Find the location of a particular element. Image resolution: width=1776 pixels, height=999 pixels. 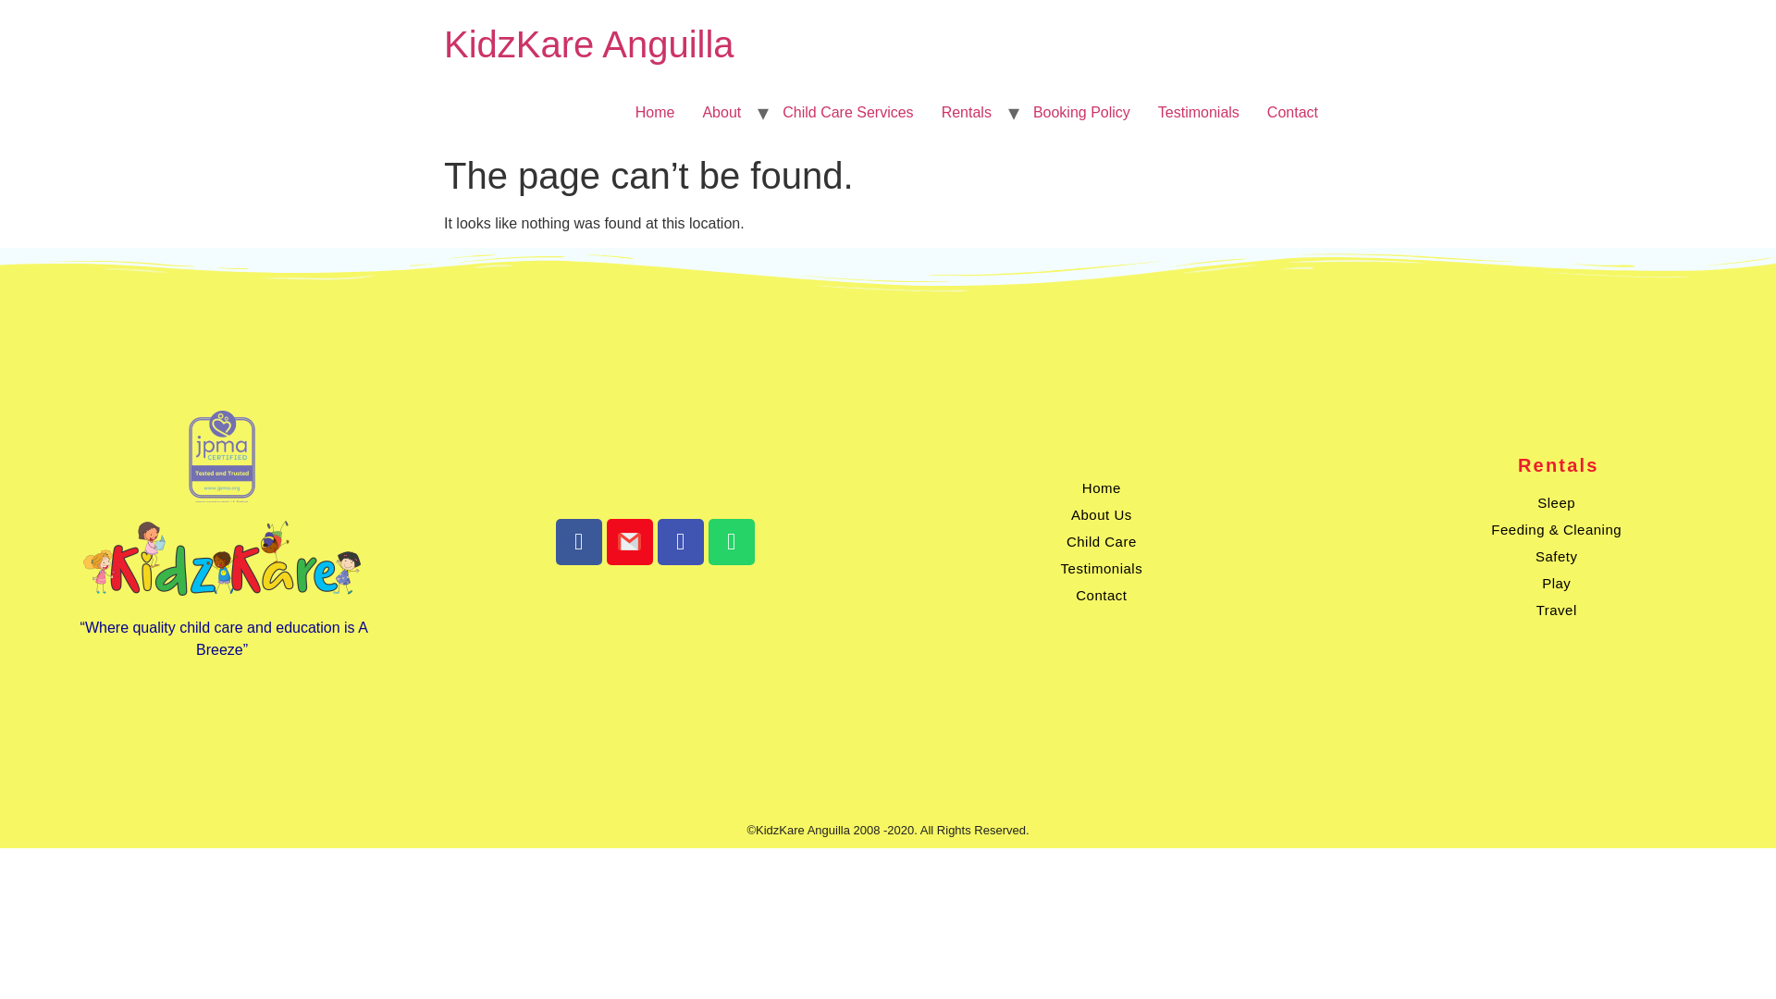

Travel is located at coordinates (1556, 609).